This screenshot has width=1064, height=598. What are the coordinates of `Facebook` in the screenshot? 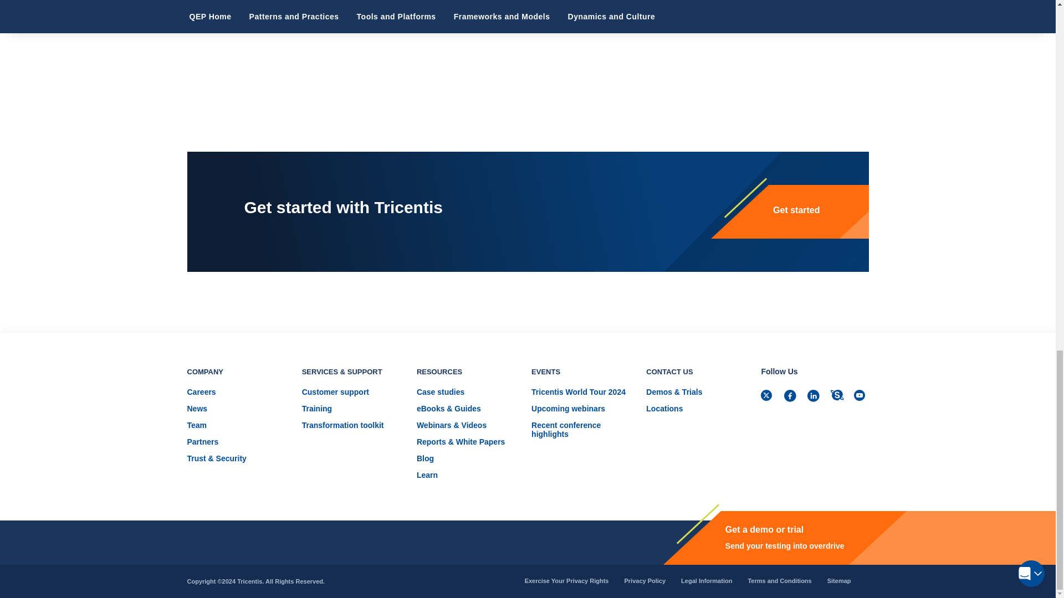 It's located at (791, 397).